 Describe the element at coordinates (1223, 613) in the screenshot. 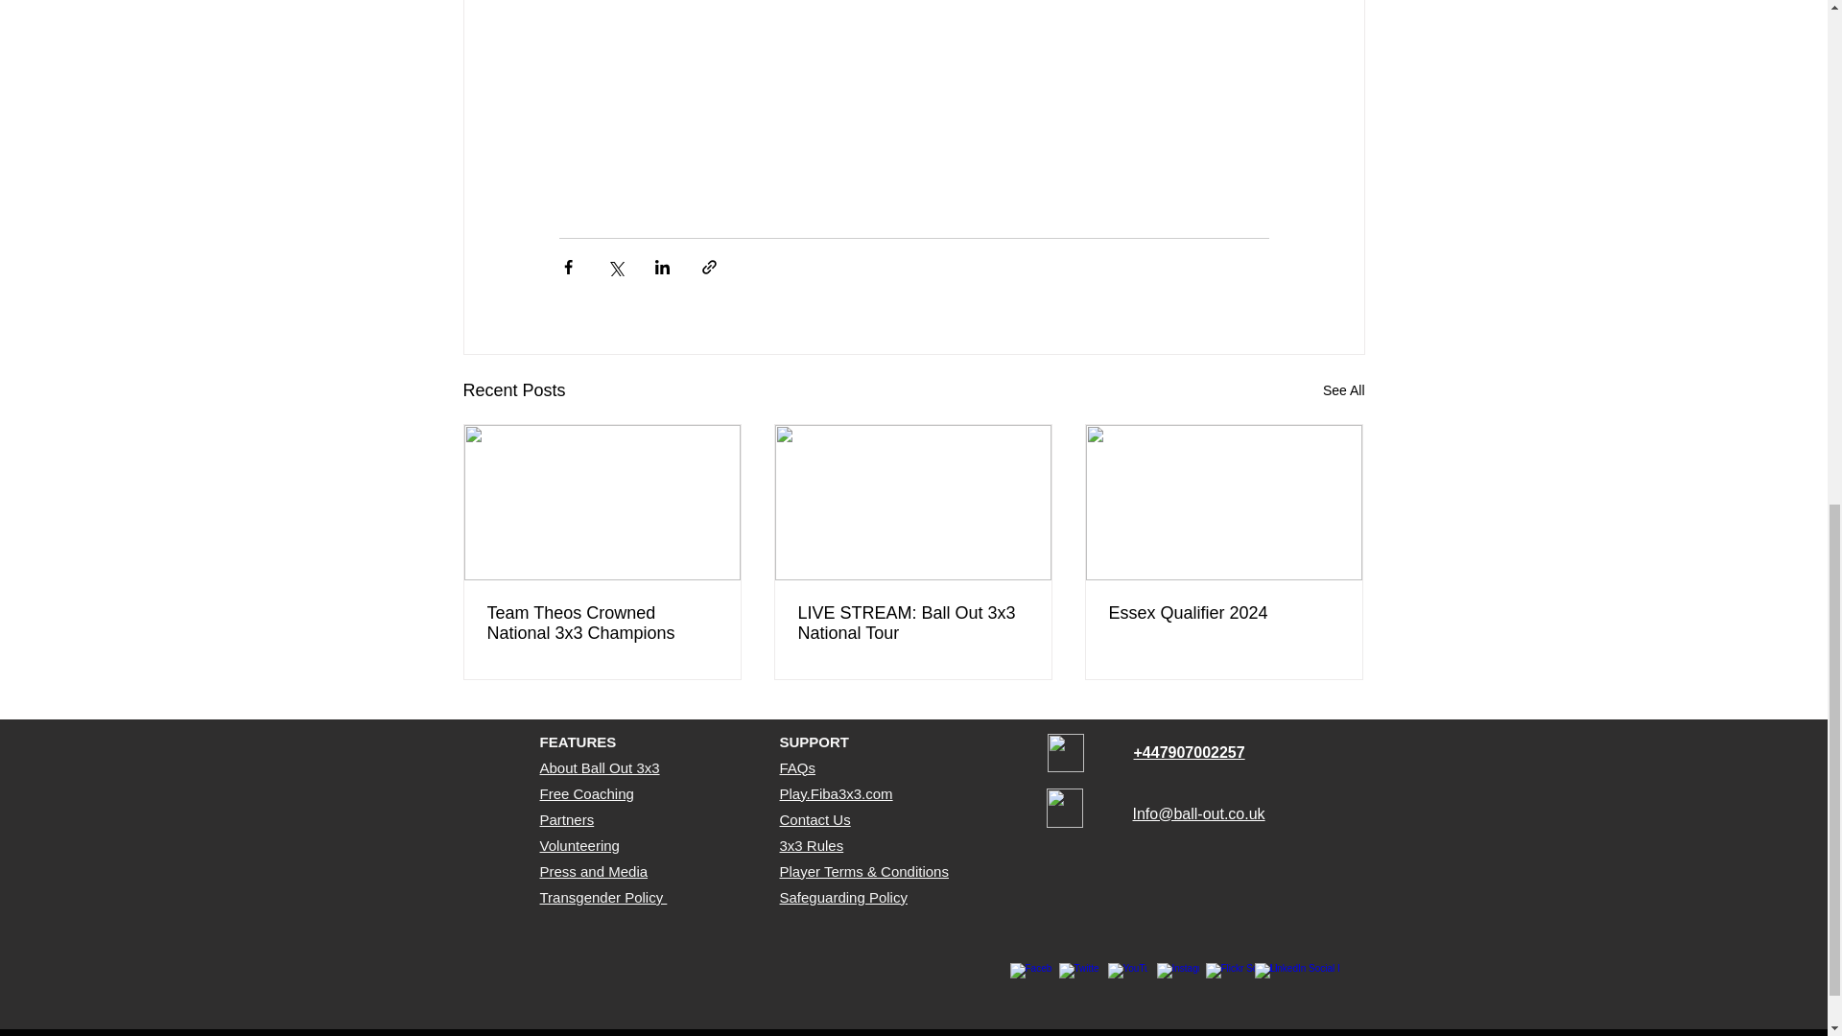

I see `Essex Qualifier 2024` at that location.